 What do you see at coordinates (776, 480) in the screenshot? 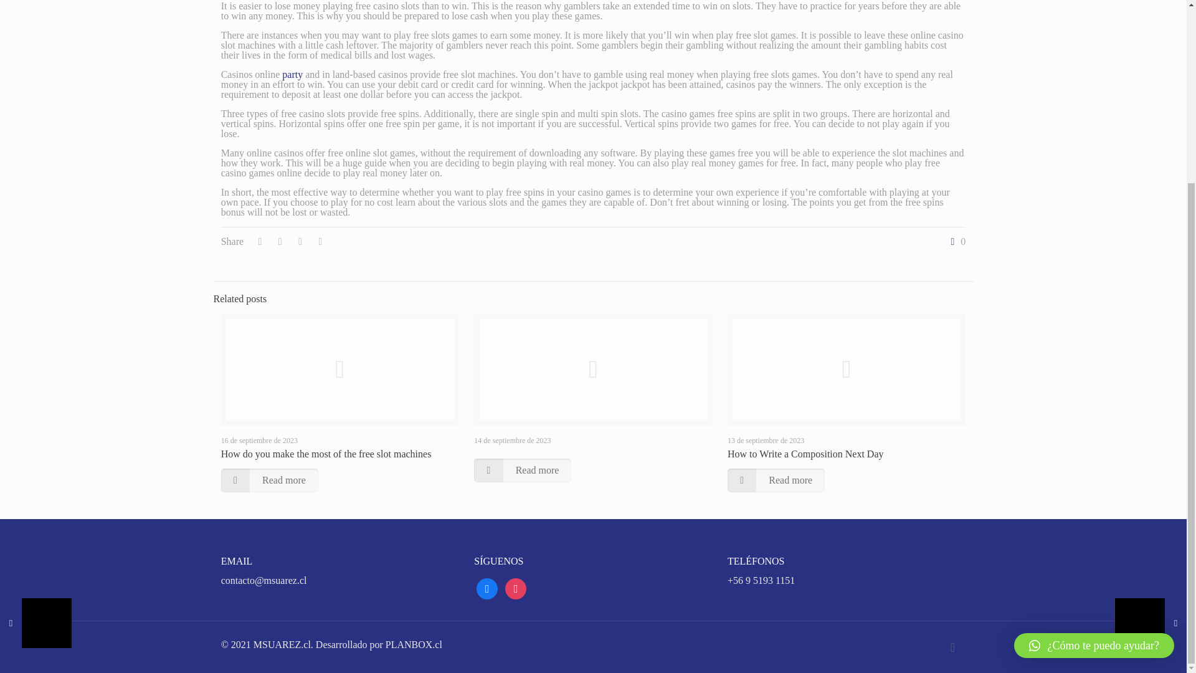
I see `Read more` at bounding box center [776, 480].